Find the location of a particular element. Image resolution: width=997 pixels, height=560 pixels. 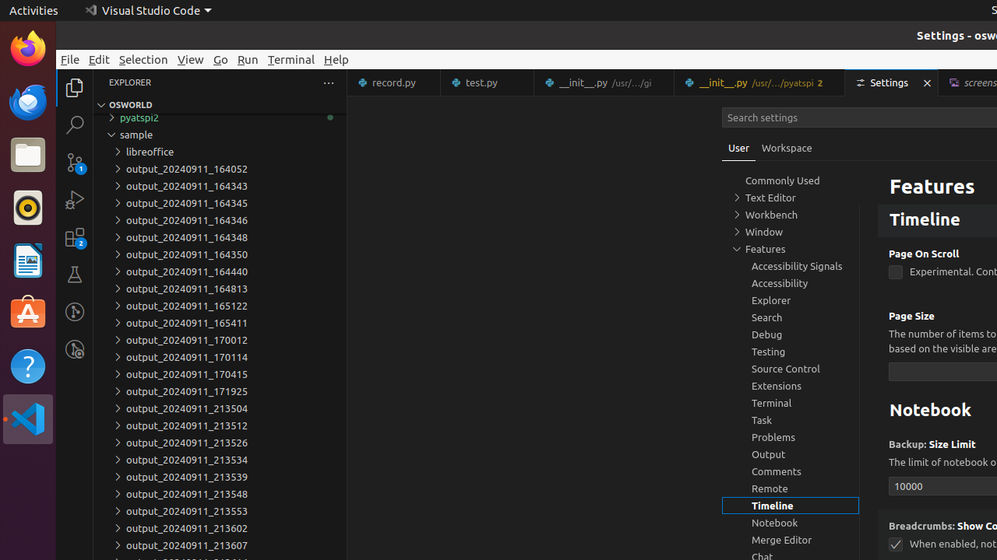

Testing, group is located at coordinates (791, 352).